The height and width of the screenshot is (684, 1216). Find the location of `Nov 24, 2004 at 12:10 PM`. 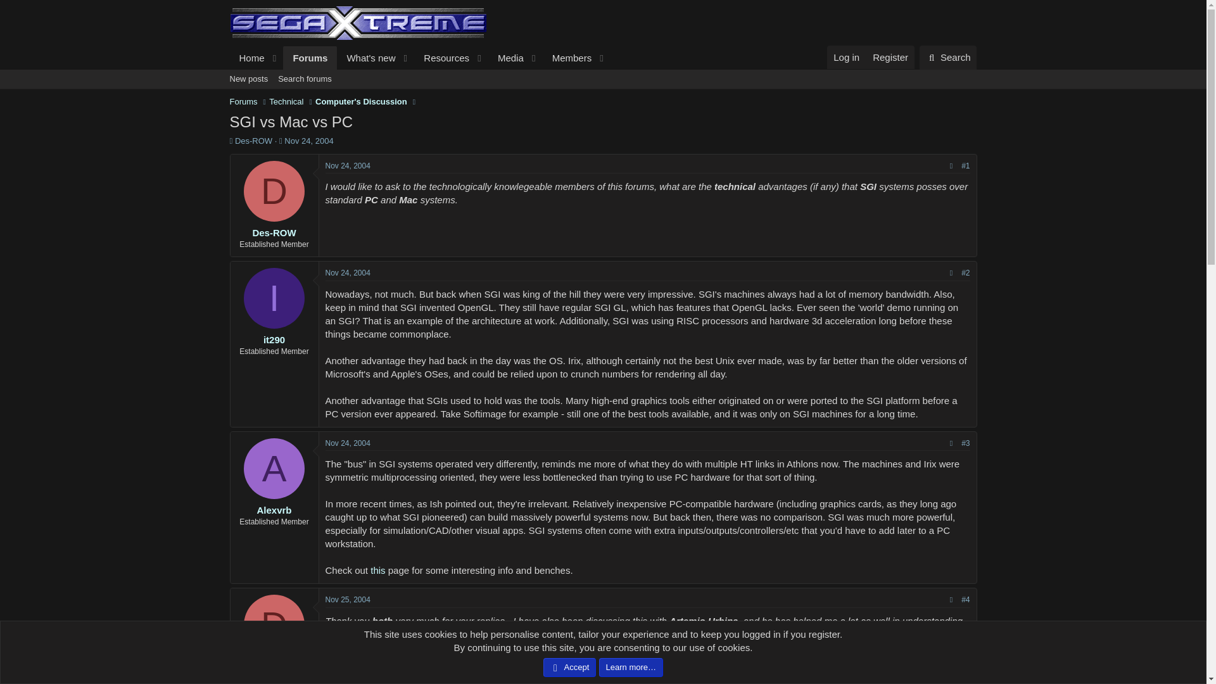

Nov 24, 2004 at 12:10 PM is located at coordinates (348, 165).